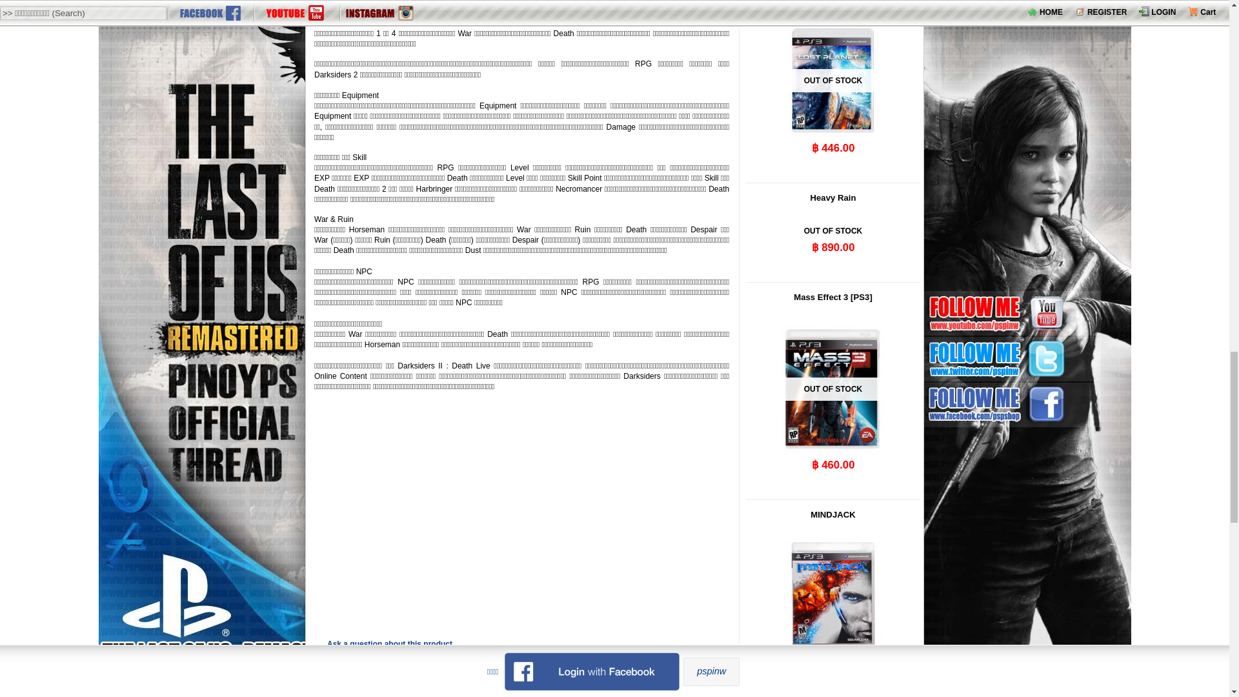  What do you see at coordinates (832, 483) in the screenshot?
I see `Add to Cart` at bounding box center [832, 483].